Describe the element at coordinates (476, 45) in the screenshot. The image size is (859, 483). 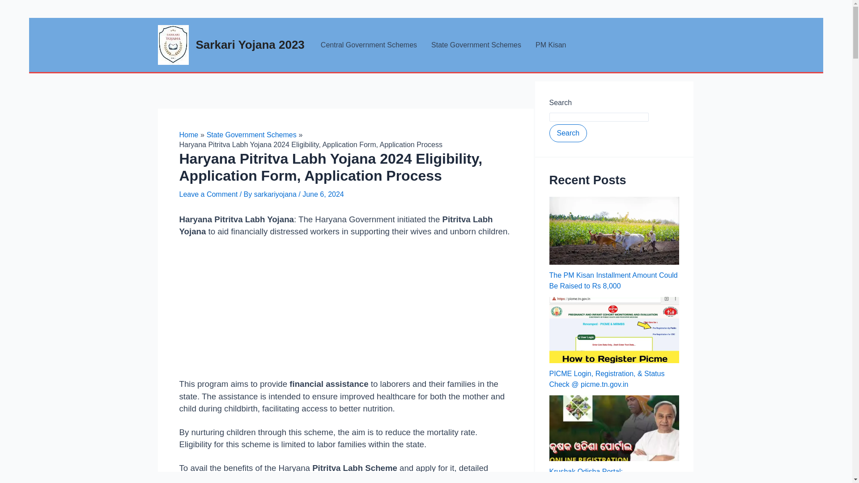
I see `State Government Schemes` at that location.